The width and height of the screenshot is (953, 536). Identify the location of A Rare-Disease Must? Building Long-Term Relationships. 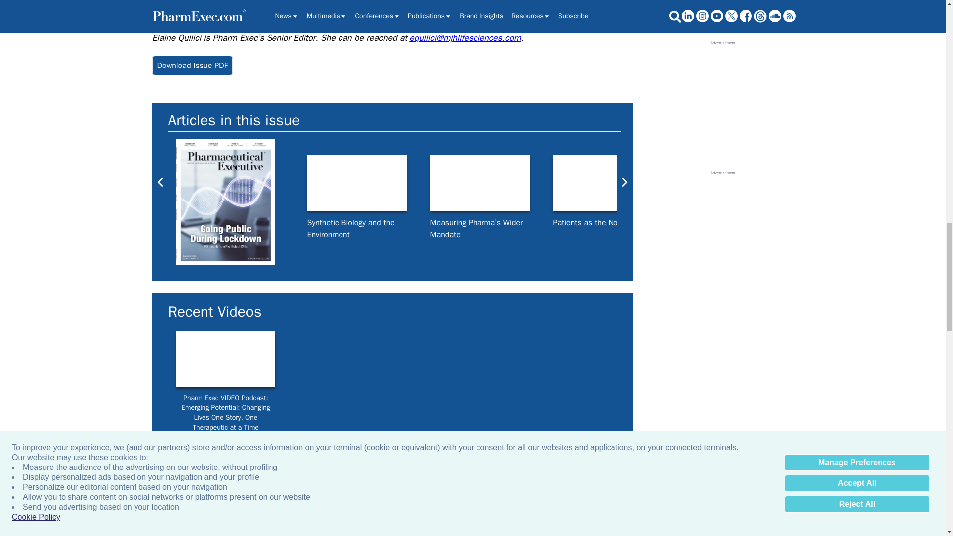
(849, 183).